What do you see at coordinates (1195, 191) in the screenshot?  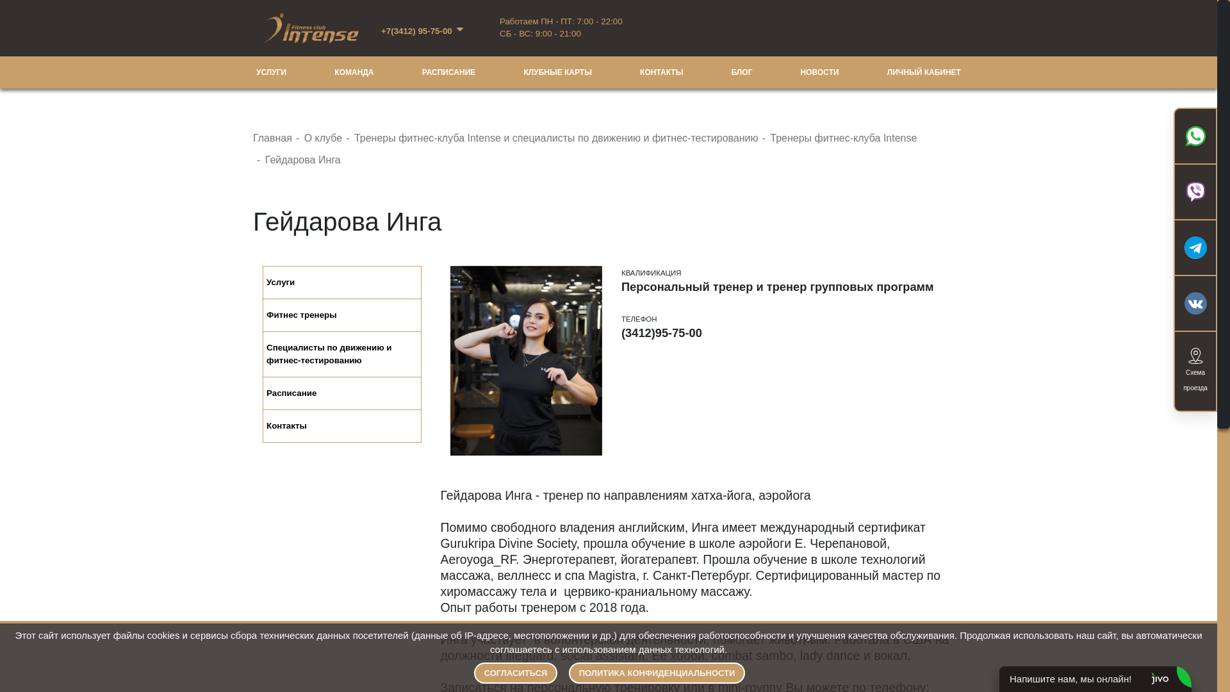 I see `Viber` at bounding box center [1195, 191].